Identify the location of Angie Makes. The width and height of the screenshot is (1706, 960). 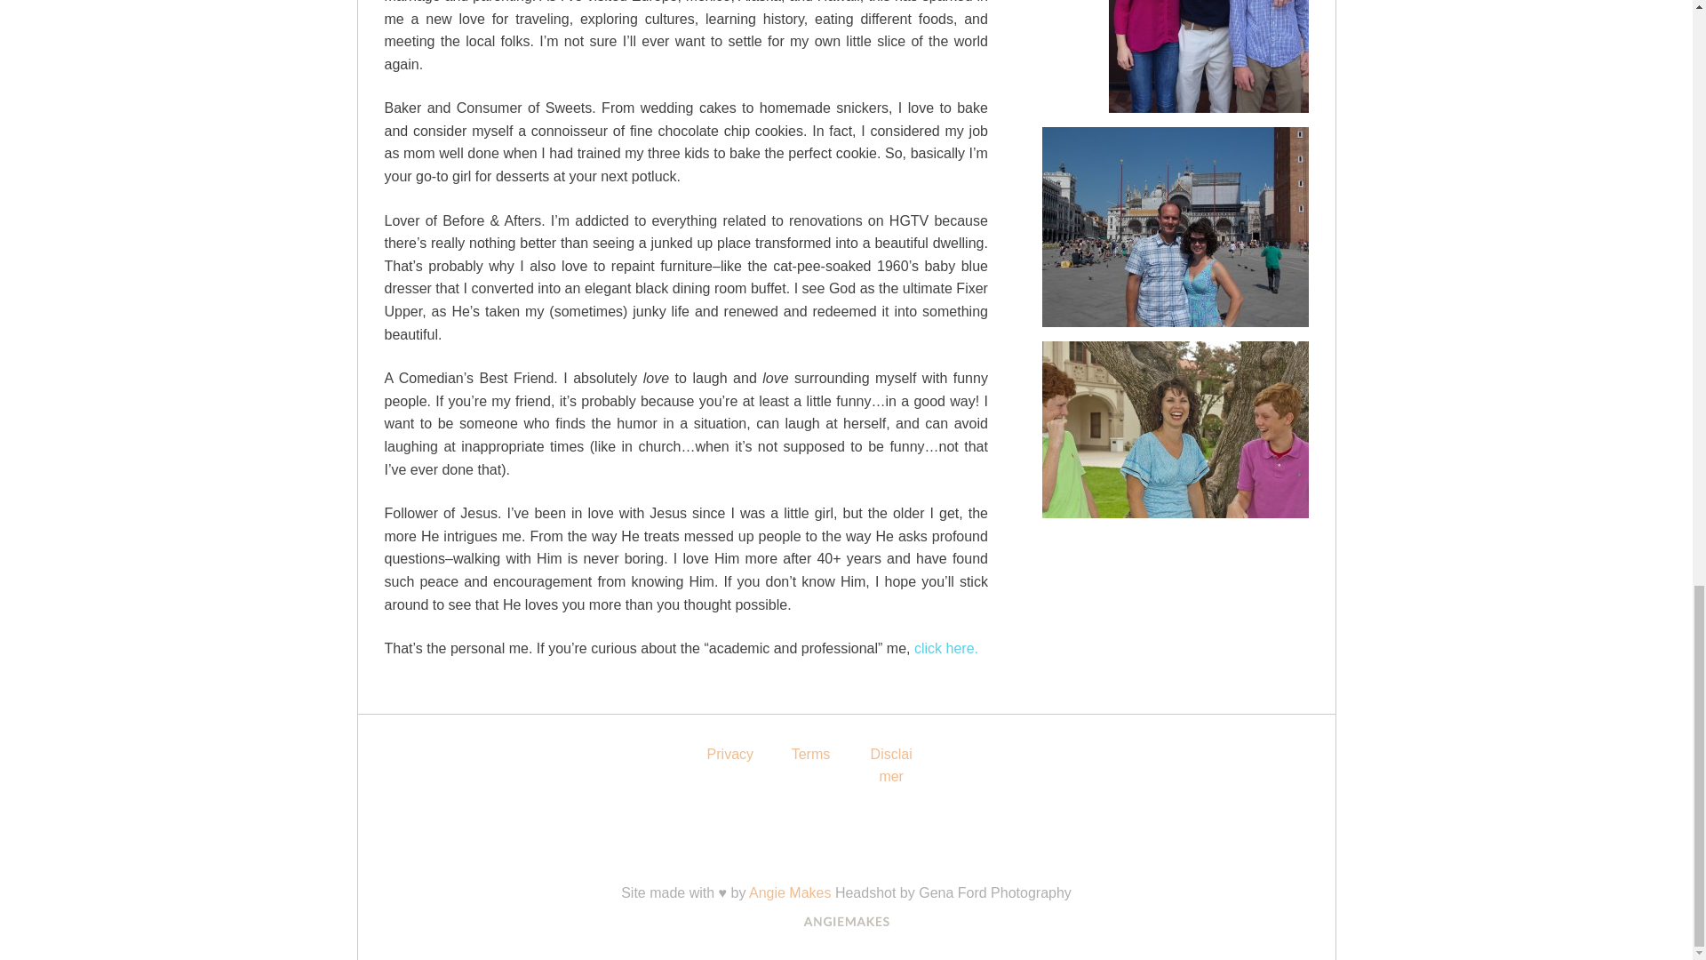
(790, 892).